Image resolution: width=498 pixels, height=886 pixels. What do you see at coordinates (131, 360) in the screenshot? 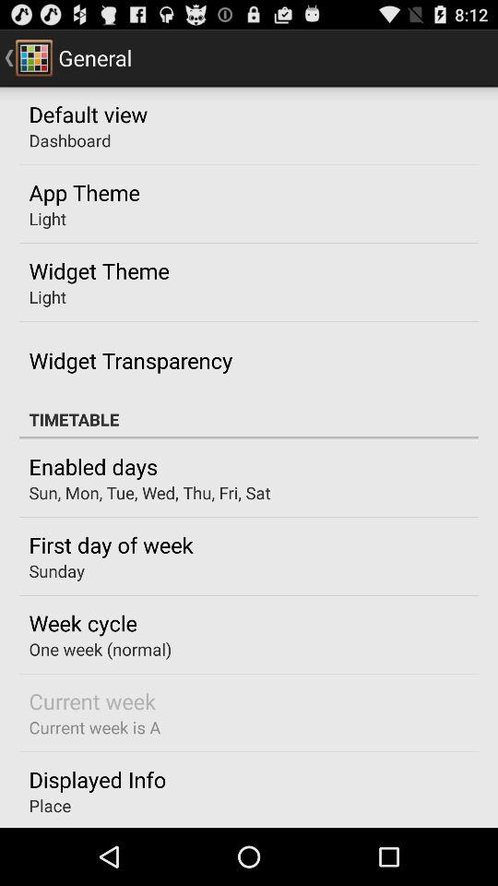
I see `select the item below the light icon` at bounding box center [131, 360].